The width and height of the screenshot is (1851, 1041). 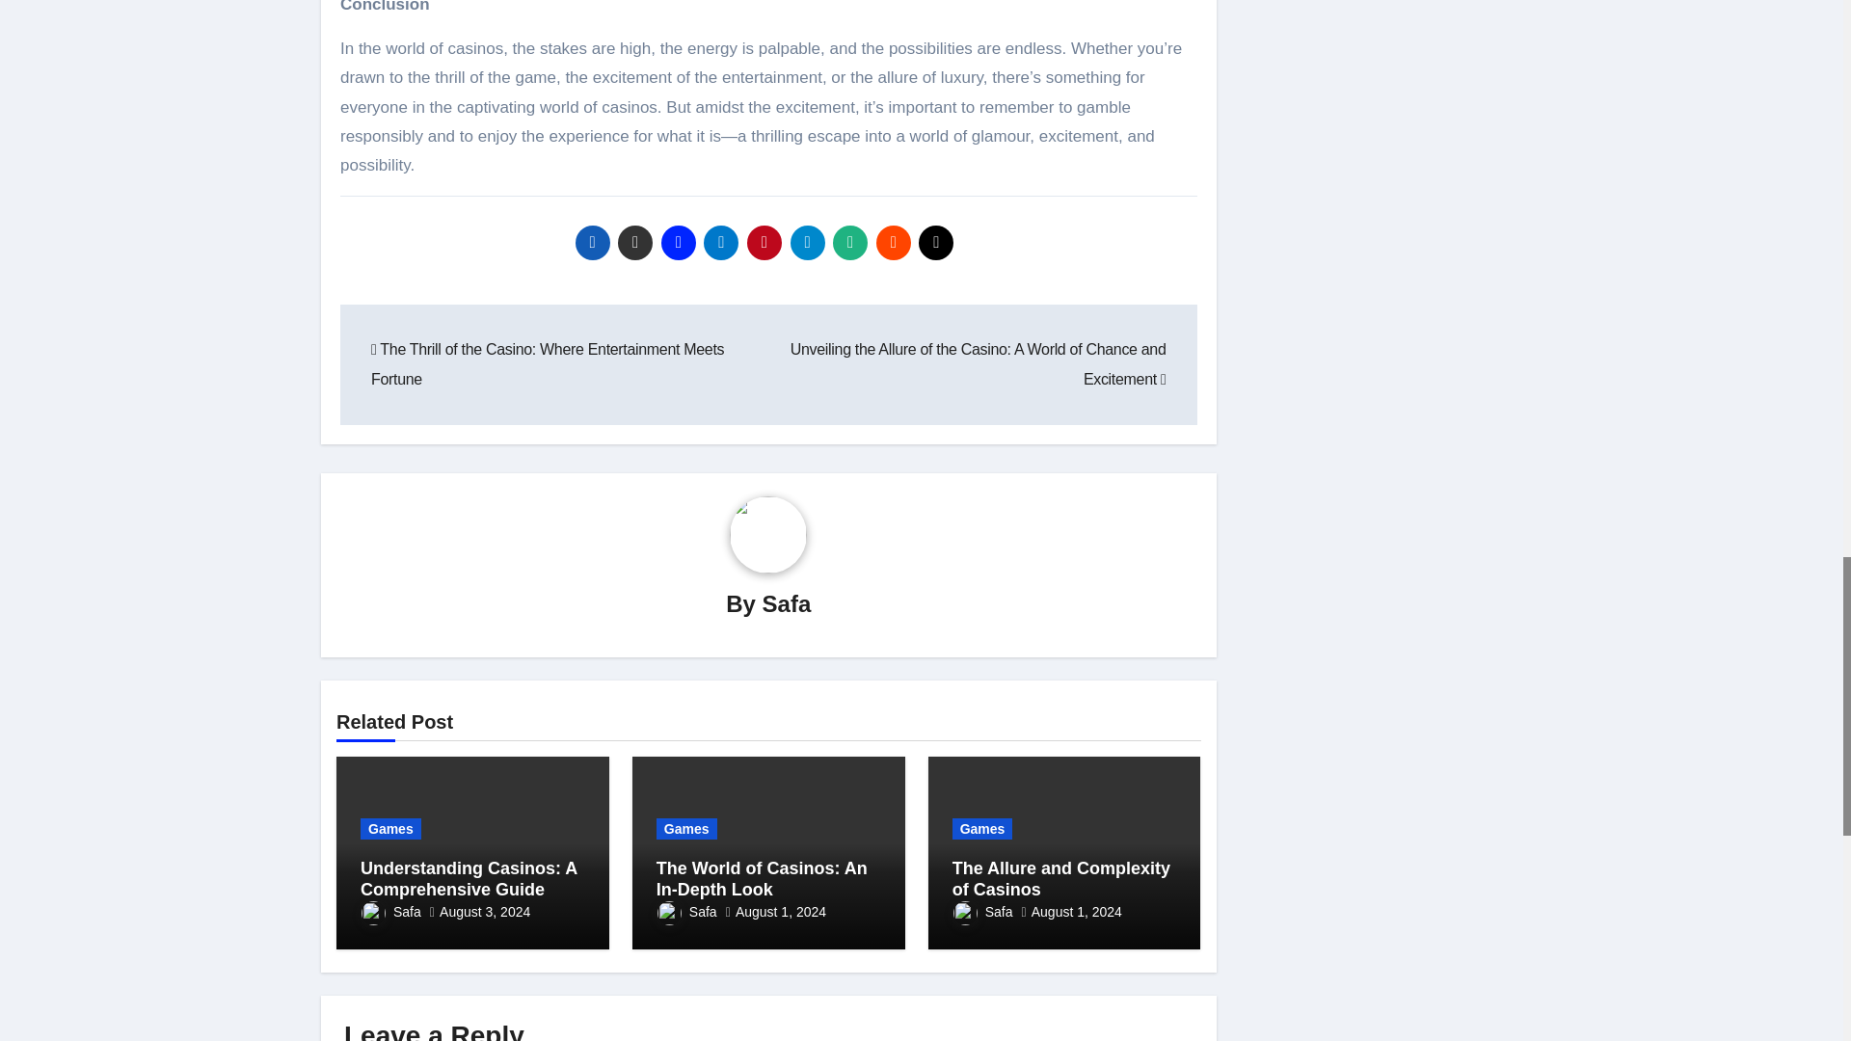 I want to click on The Thrill of the Casino: Where Entertainment Meets Fortune, so click(x=548, y=363).